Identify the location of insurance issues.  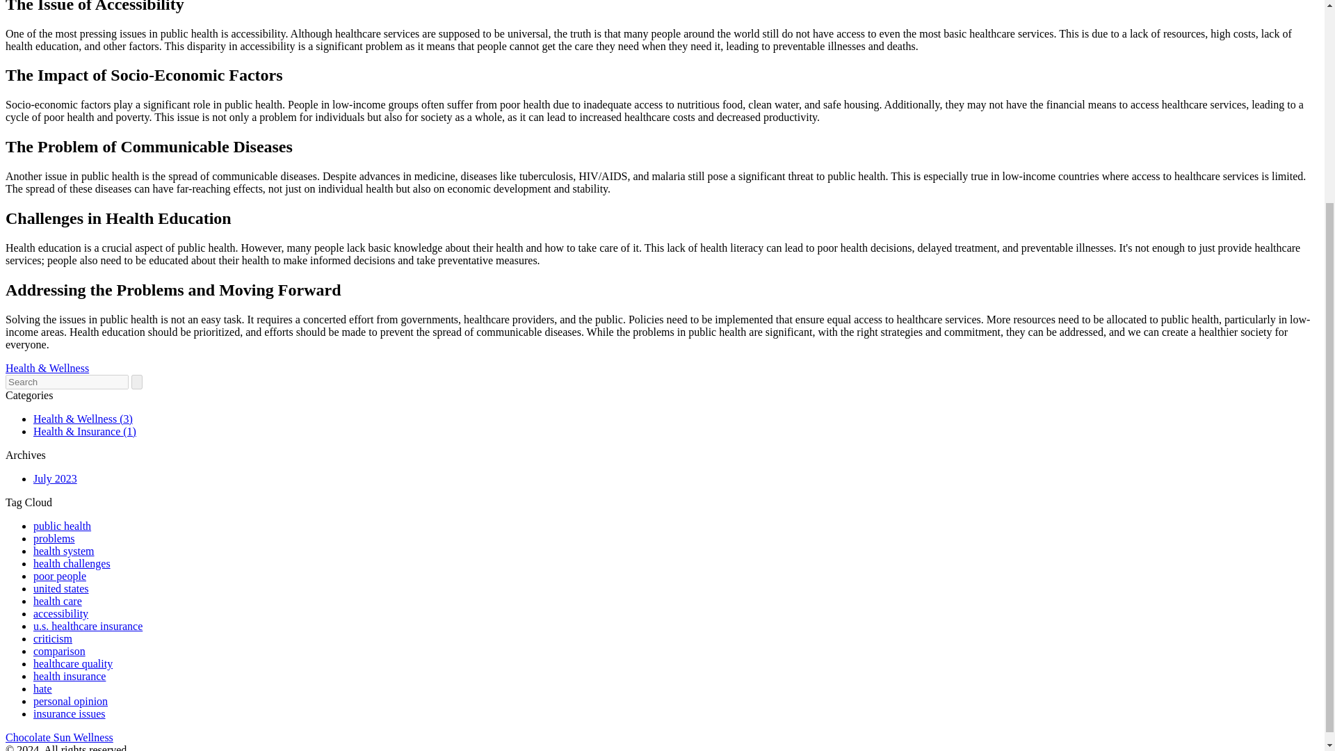
(70, 713).